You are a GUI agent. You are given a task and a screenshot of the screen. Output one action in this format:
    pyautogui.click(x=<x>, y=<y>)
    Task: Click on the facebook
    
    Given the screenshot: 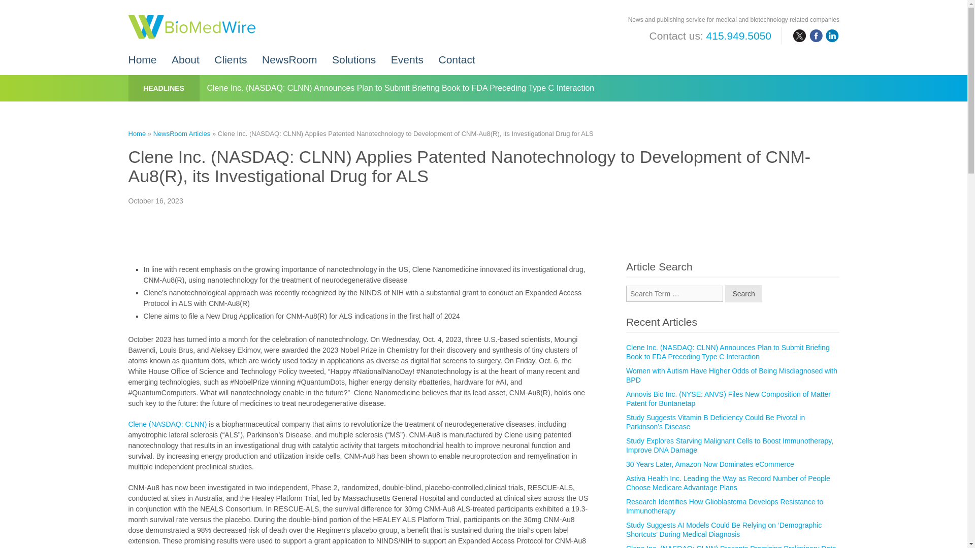 What is the action you would take?
    pyautogui.click(x=816, y=36)
    